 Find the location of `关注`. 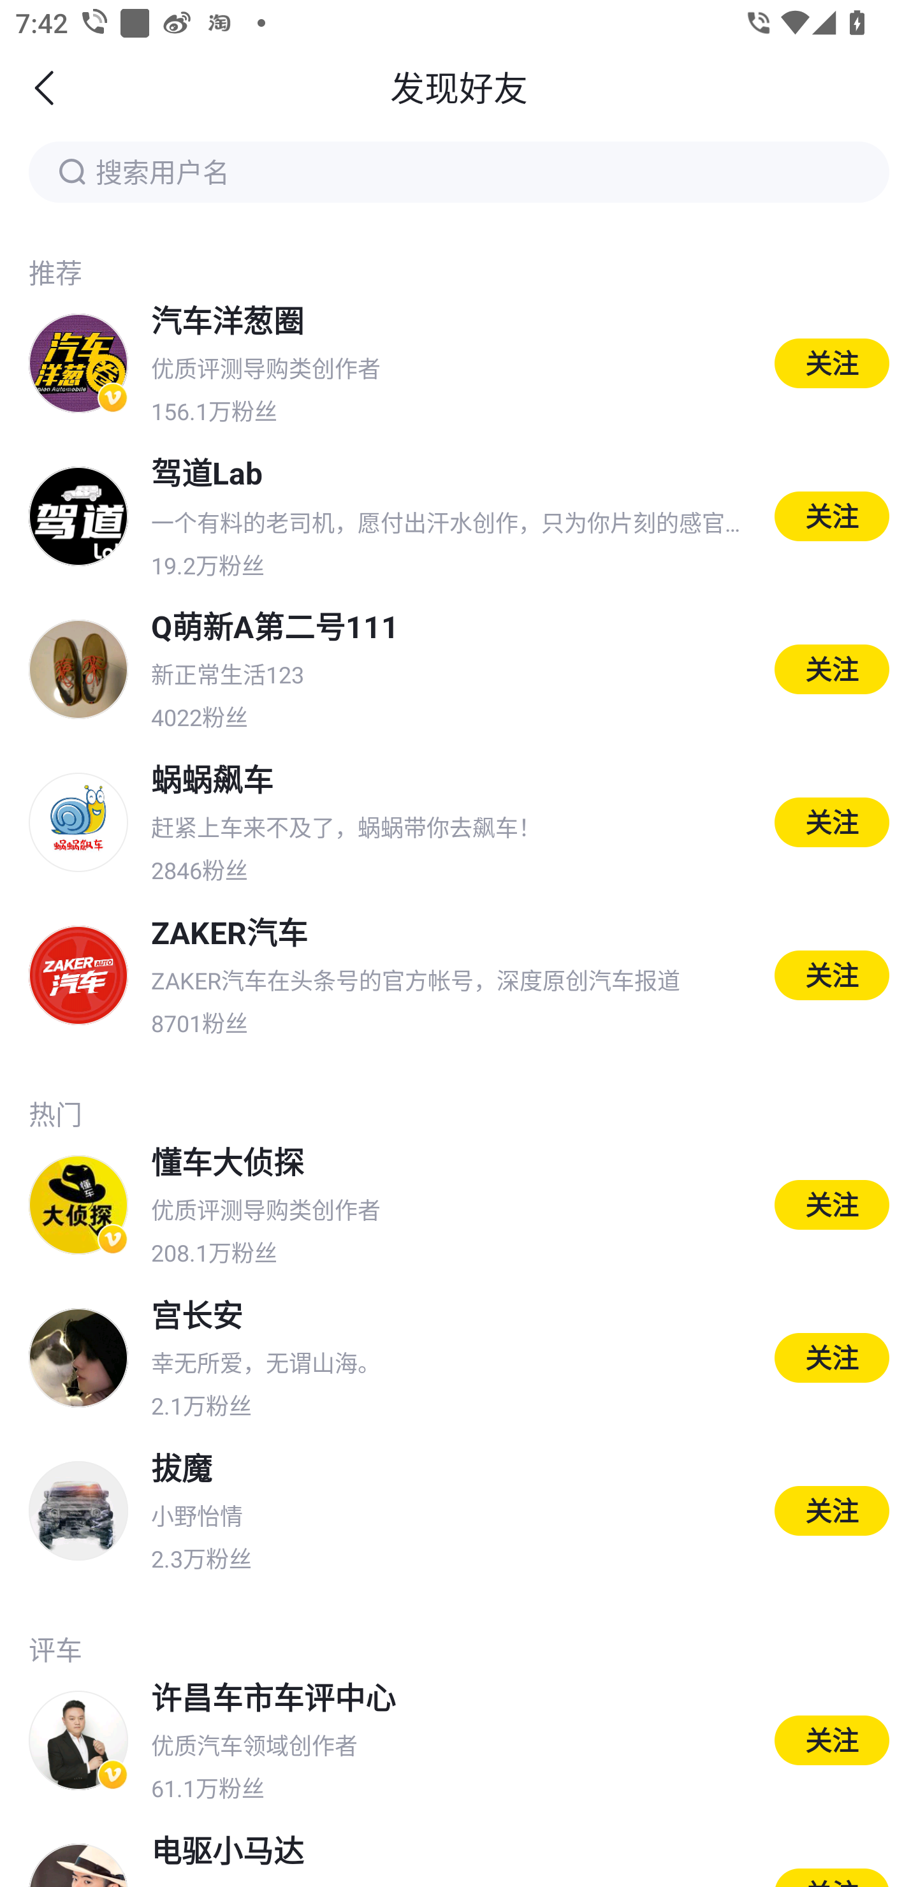

关注 is located at coordinates (832, 1511).